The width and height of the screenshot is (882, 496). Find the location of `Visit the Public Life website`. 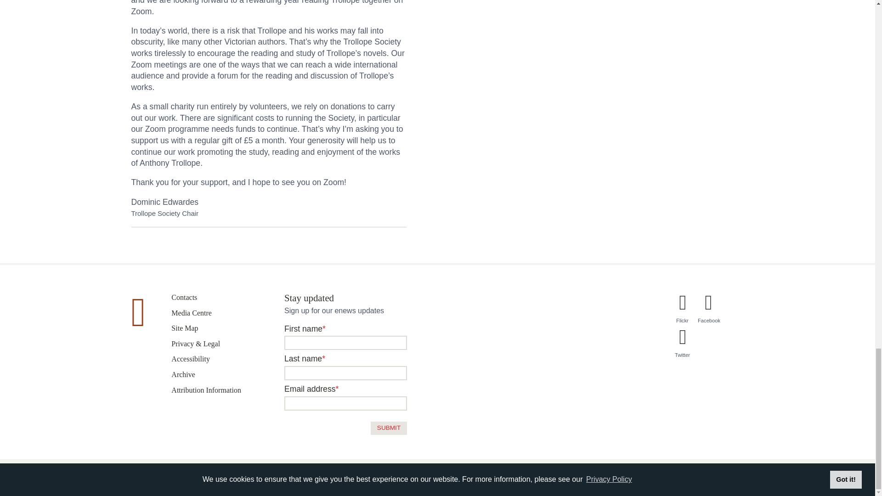

Visit the Public Life website is located at coordinates (732, 474).